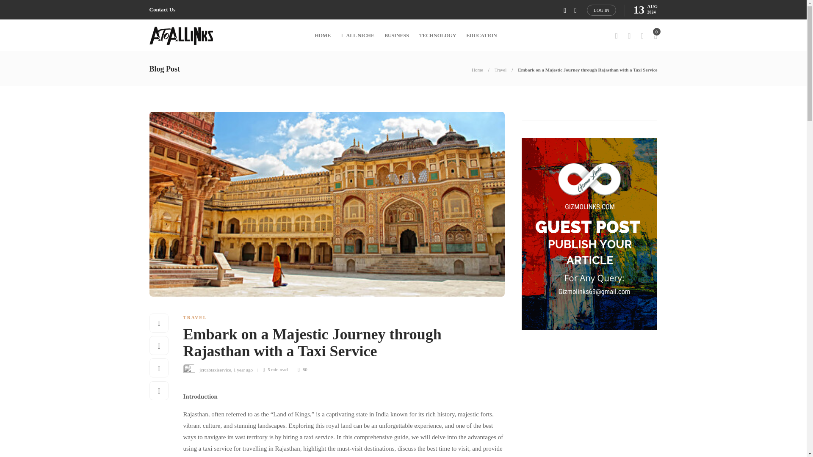 This screenshot has height=457, width=813. What do you see at coordinates (215, 369) in the screenshot?
I see `jcrcabtaxiservice` at bounding box center [215, 369].